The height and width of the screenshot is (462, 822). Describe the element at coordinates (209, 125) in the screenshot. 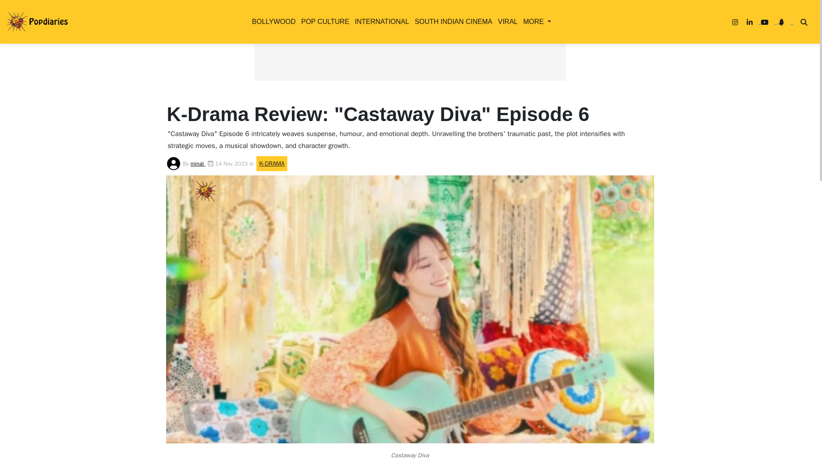

I see `K-DRAMA` at that location.